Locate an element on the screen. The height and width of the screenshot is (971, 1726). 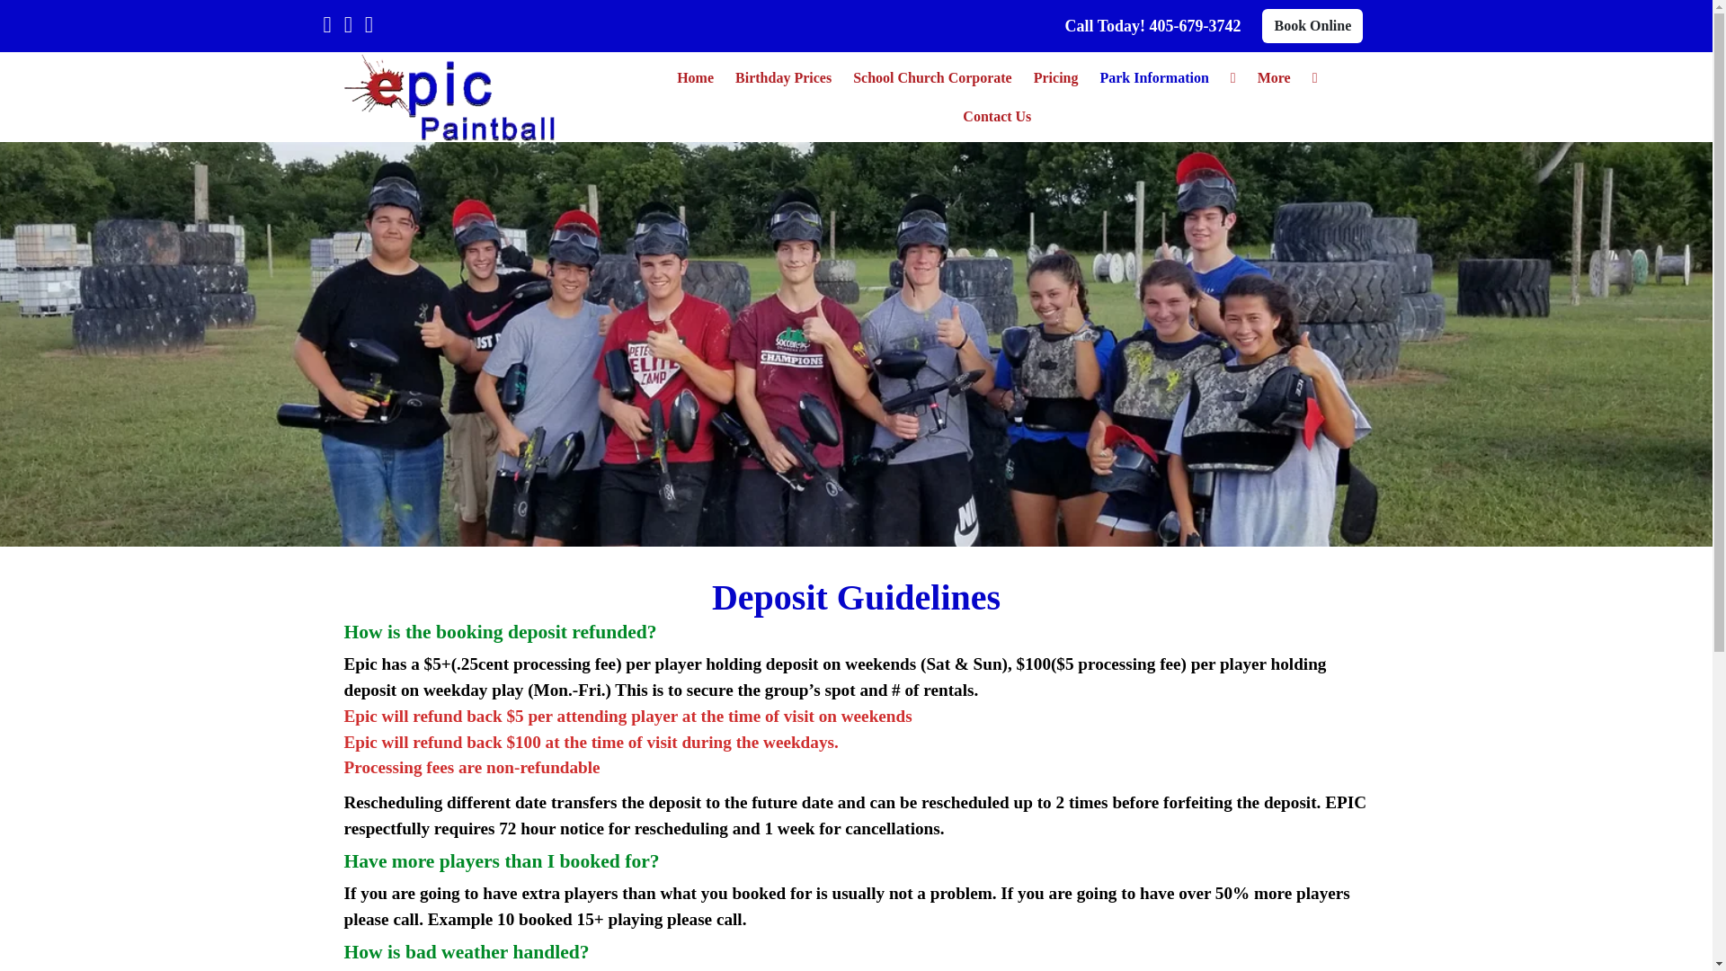
Book Online is located at coordinates (1312, 25).